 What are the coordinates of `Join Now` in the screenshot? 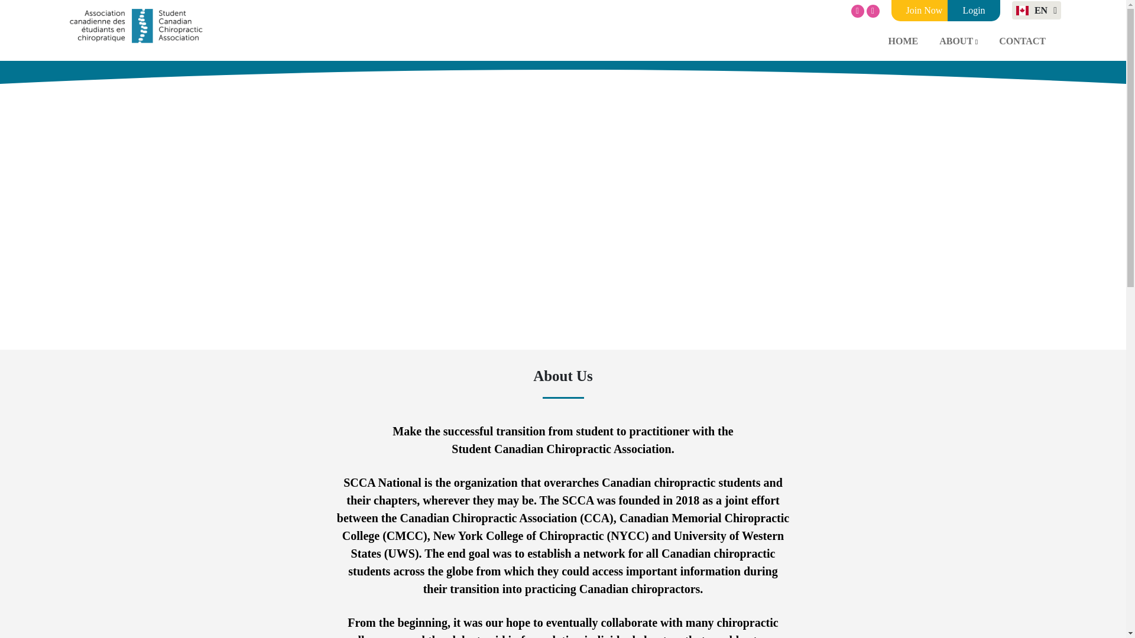 It's located at (926, 11).